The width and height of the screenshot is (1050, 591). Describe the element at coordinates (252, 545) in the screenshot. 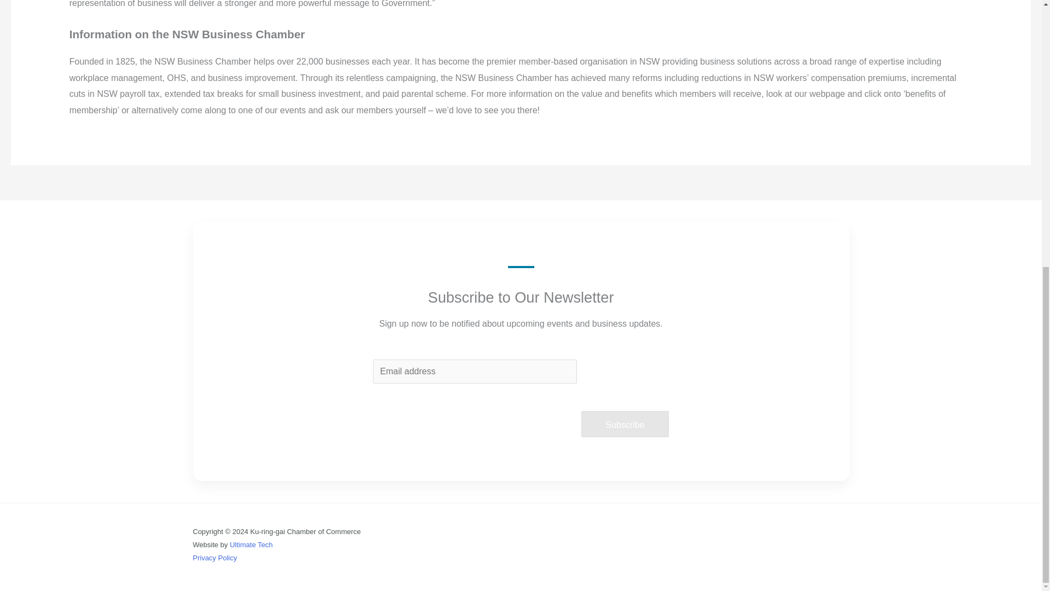

I see `Ultimate Tech` at that location.